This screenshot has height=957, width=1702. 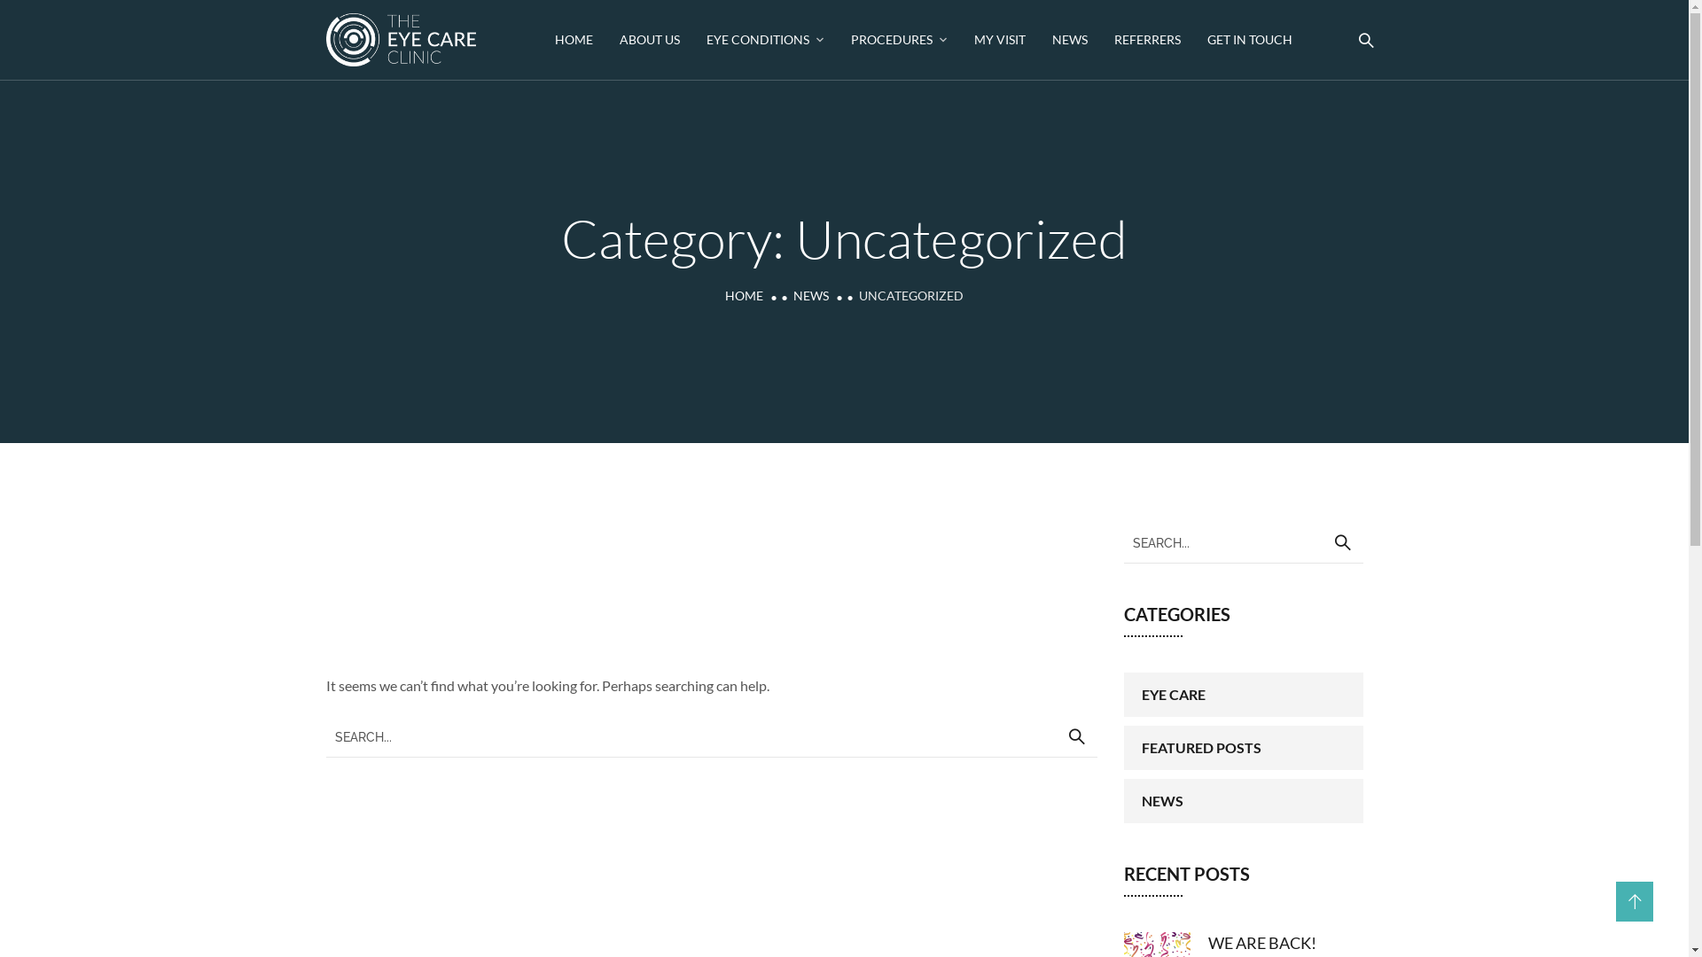 What do you see at coordinates (1070, 40) in the screenshot?
I see `NEWS` at bounding box center [1070, 40].